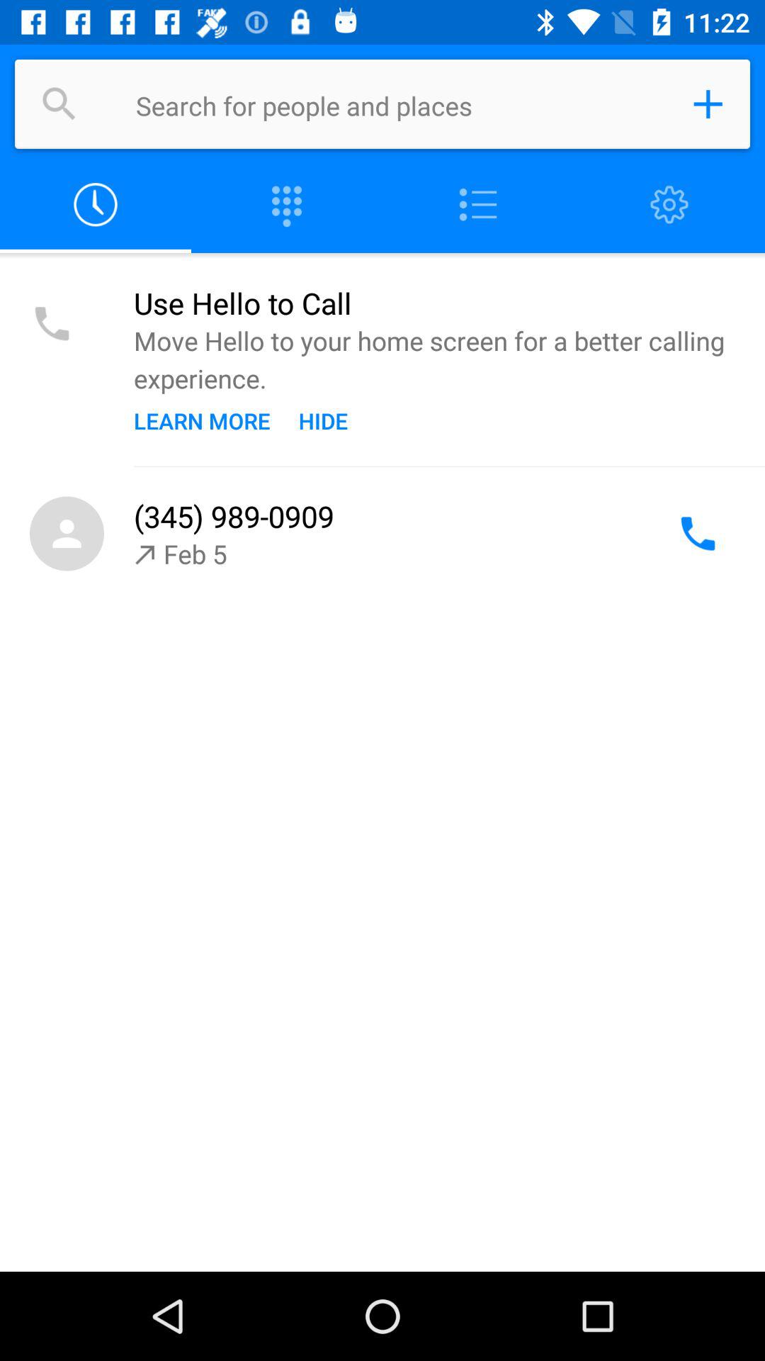 This screenshot has width=765, height=1361. I want to click on go to settings, so click(669, 206).